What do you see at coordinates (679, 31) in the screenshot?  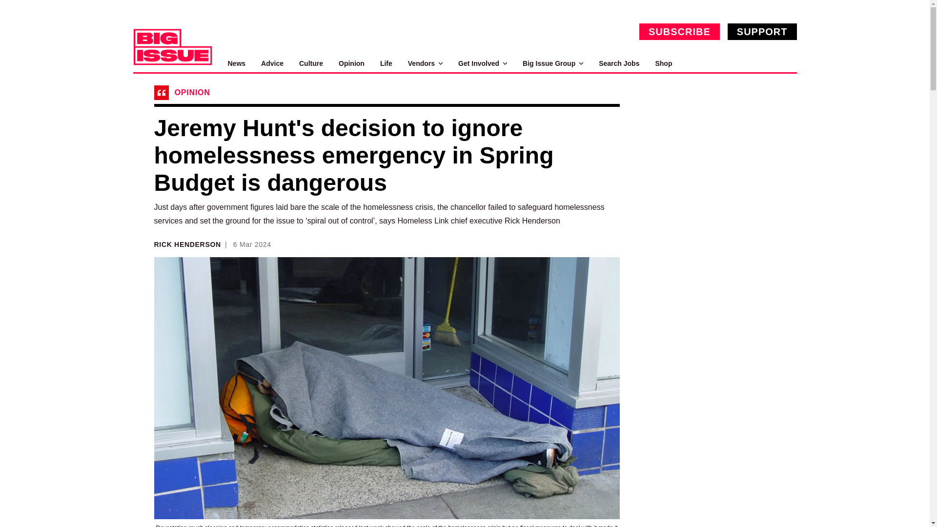 I see `Subscribe` at bounding box center [679, 31].